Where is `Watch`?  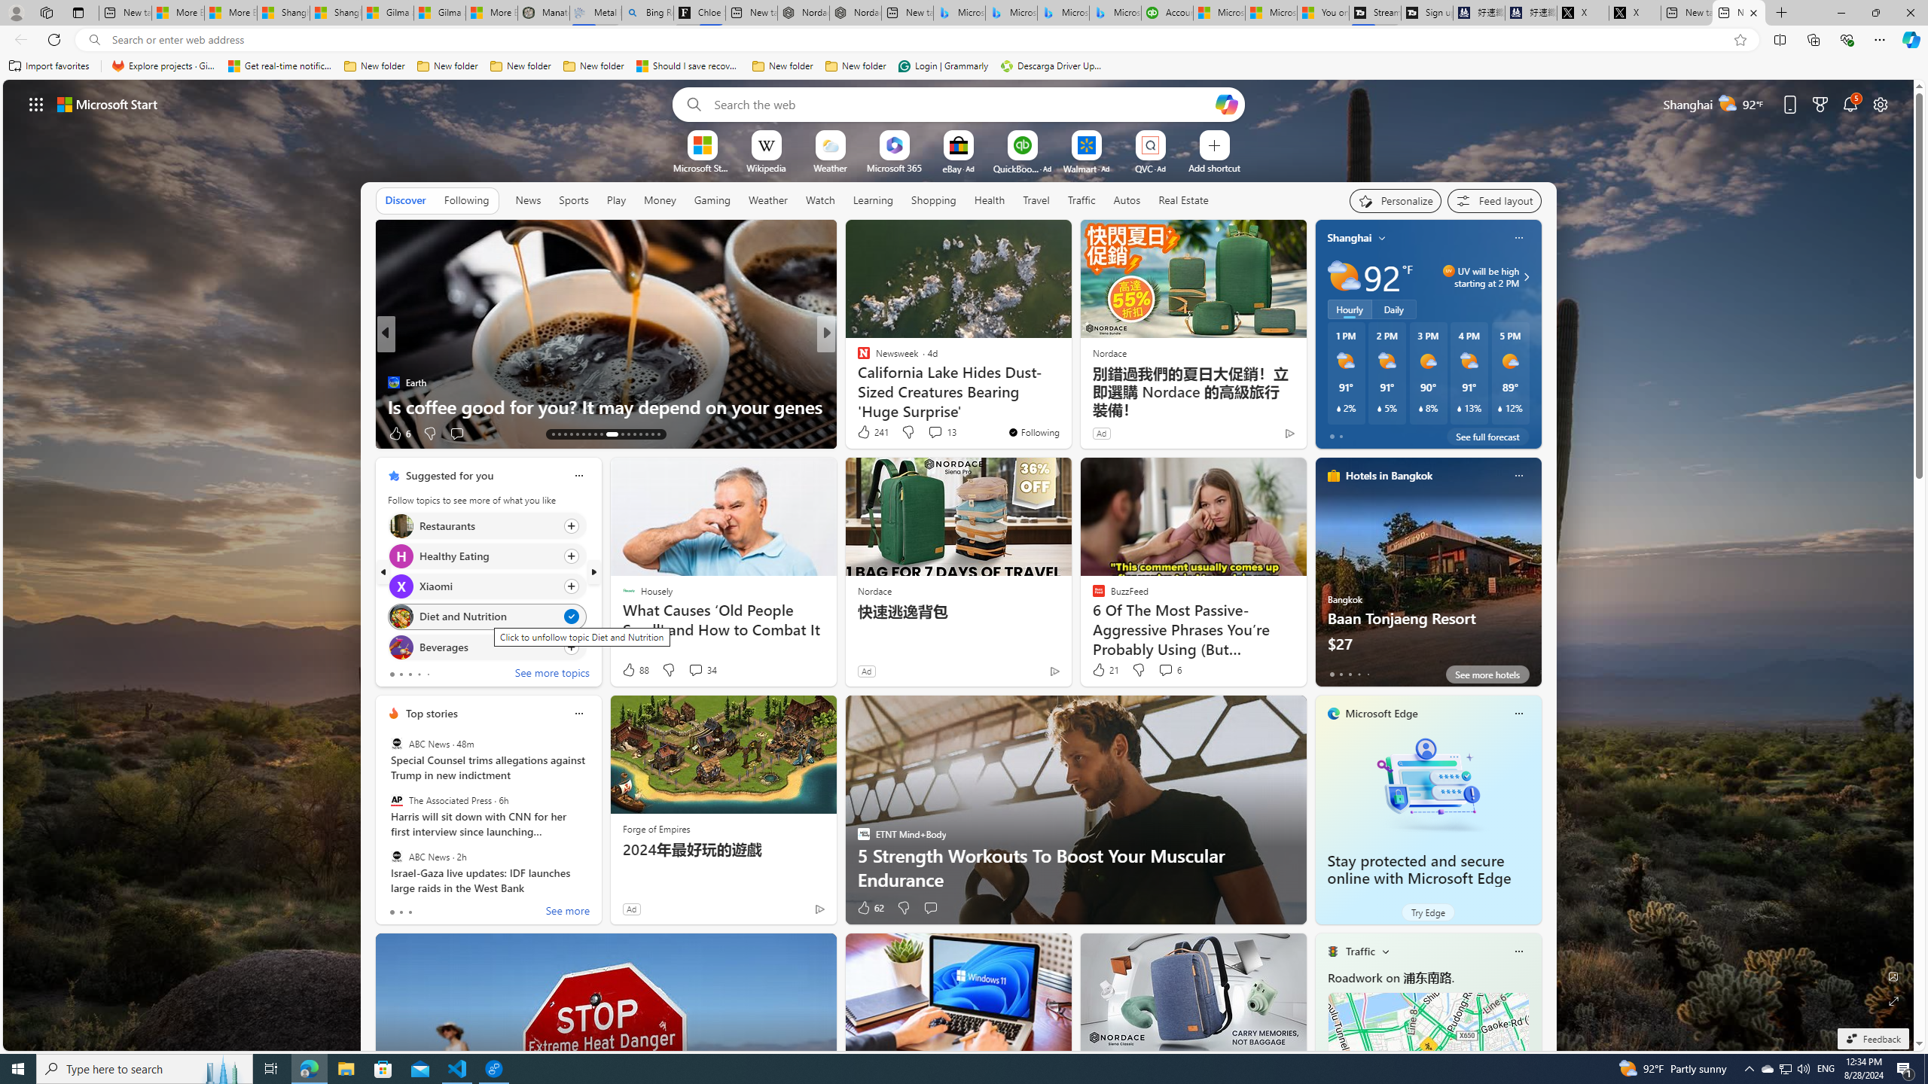 Watch is located at coordinates (820, 200).